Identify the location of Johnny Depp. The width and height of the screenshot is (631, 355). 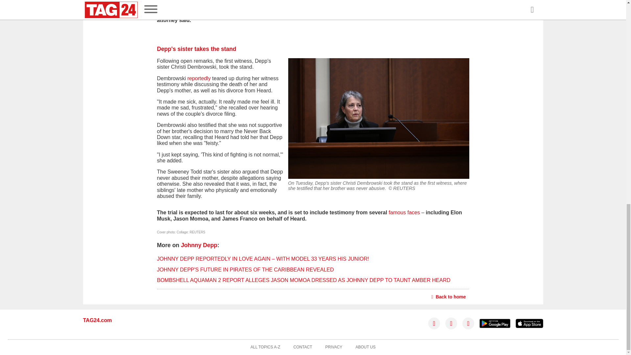
(199, 245).